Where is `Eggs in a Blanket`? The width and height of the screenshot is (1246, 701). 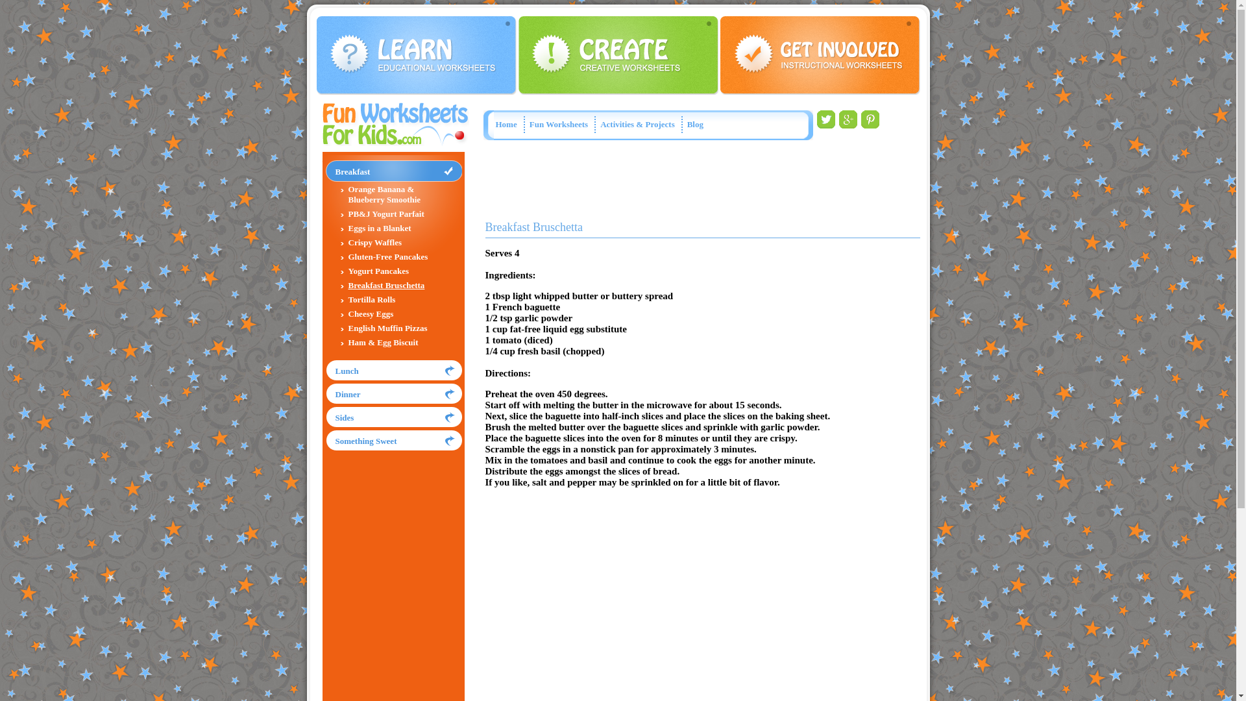
Eggs in a Blanket is located at coordinates (379, 228).